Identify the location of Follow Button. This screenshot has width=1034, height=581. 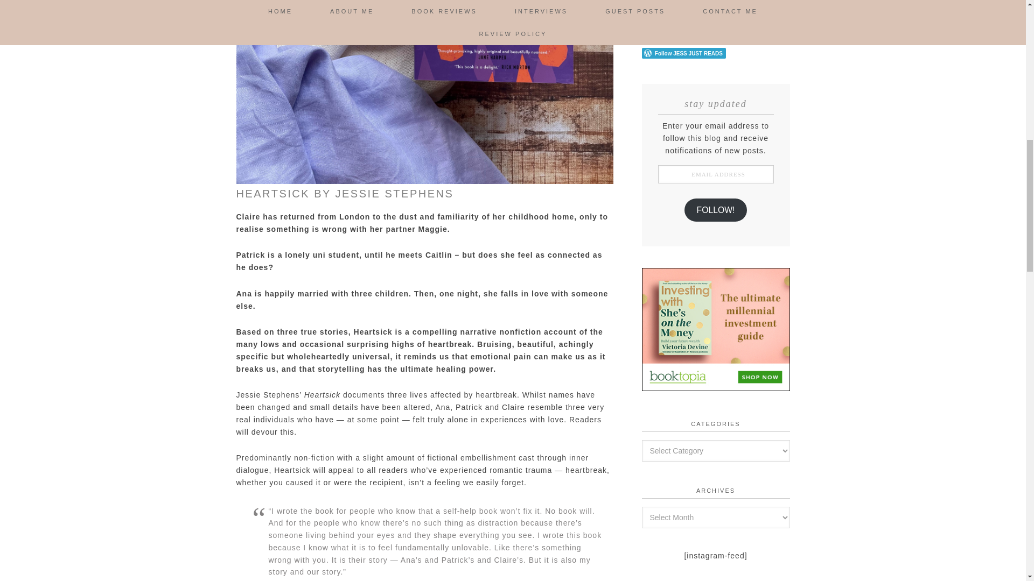
(716, 53).